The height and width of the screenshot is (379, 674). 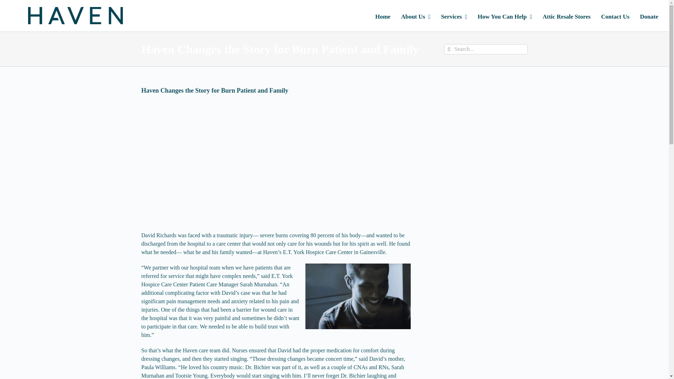 I want to click on YouTube video player 1, so click(x=246, y=286).